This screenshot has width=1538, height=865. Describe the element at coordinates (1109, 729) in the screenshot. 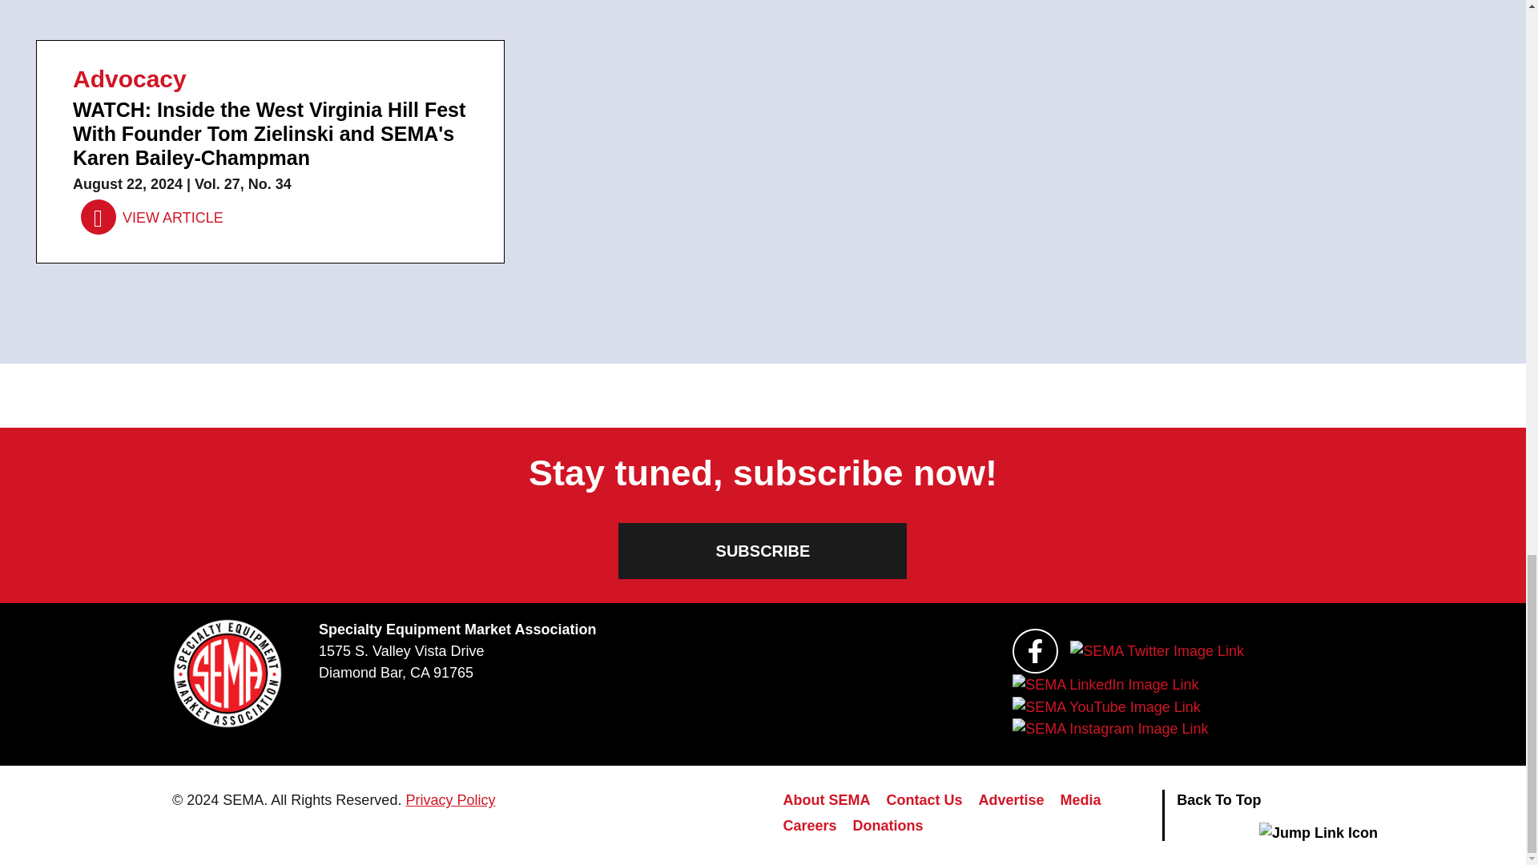

I see `SEMA Instagram Link` at that location.